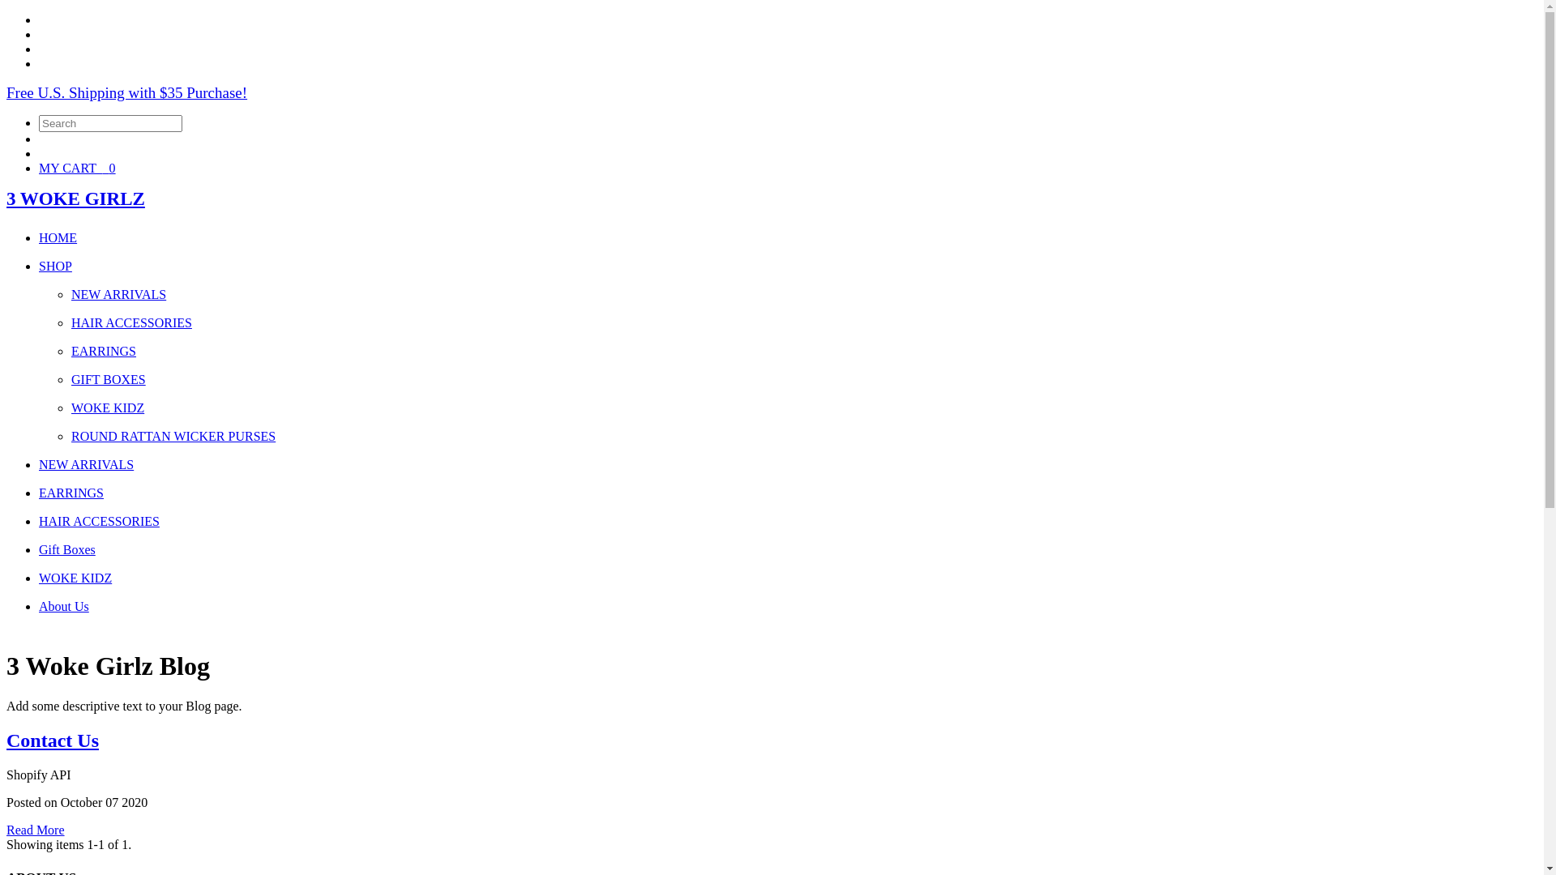  Describe the element at coordinates (67, 549) in the screenshot. I see `Gift Boxes` at that location.